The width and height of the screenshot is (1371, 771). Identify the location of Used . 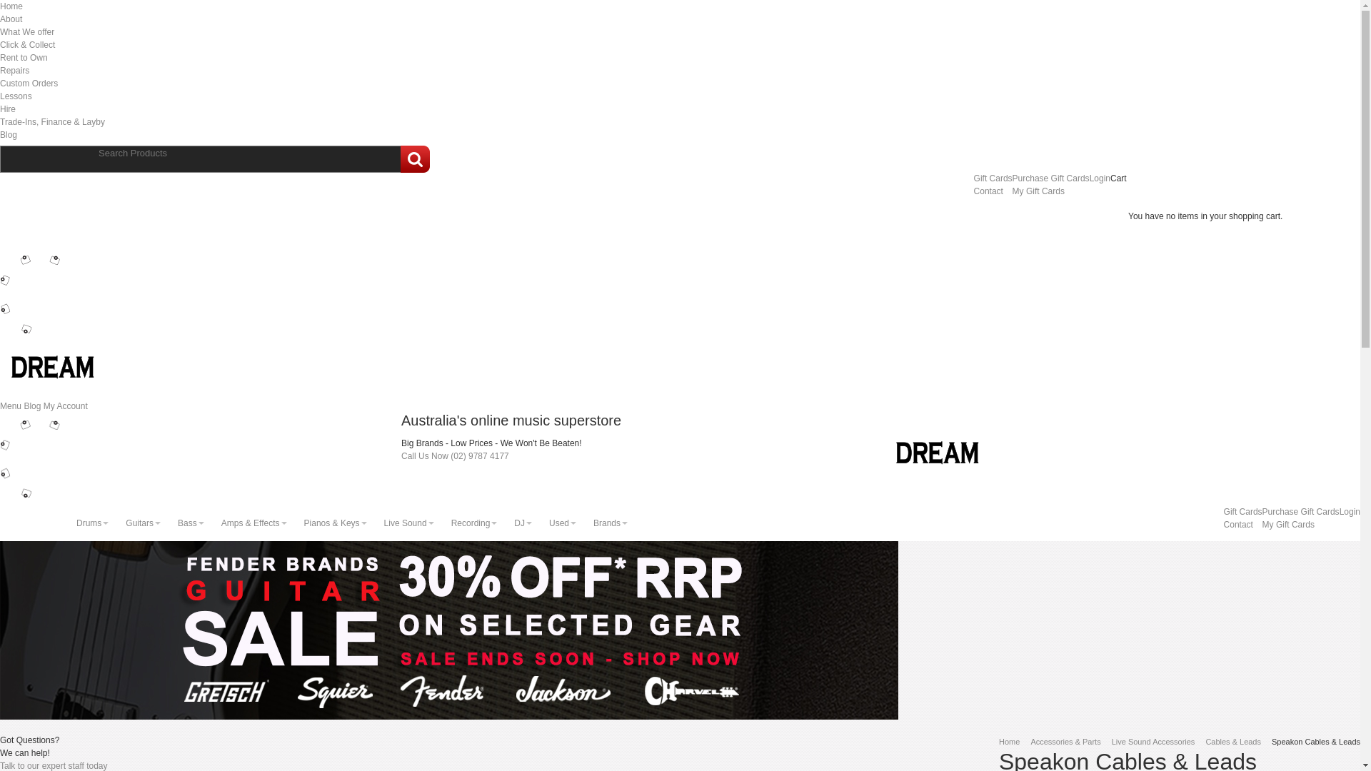
(563, 523).